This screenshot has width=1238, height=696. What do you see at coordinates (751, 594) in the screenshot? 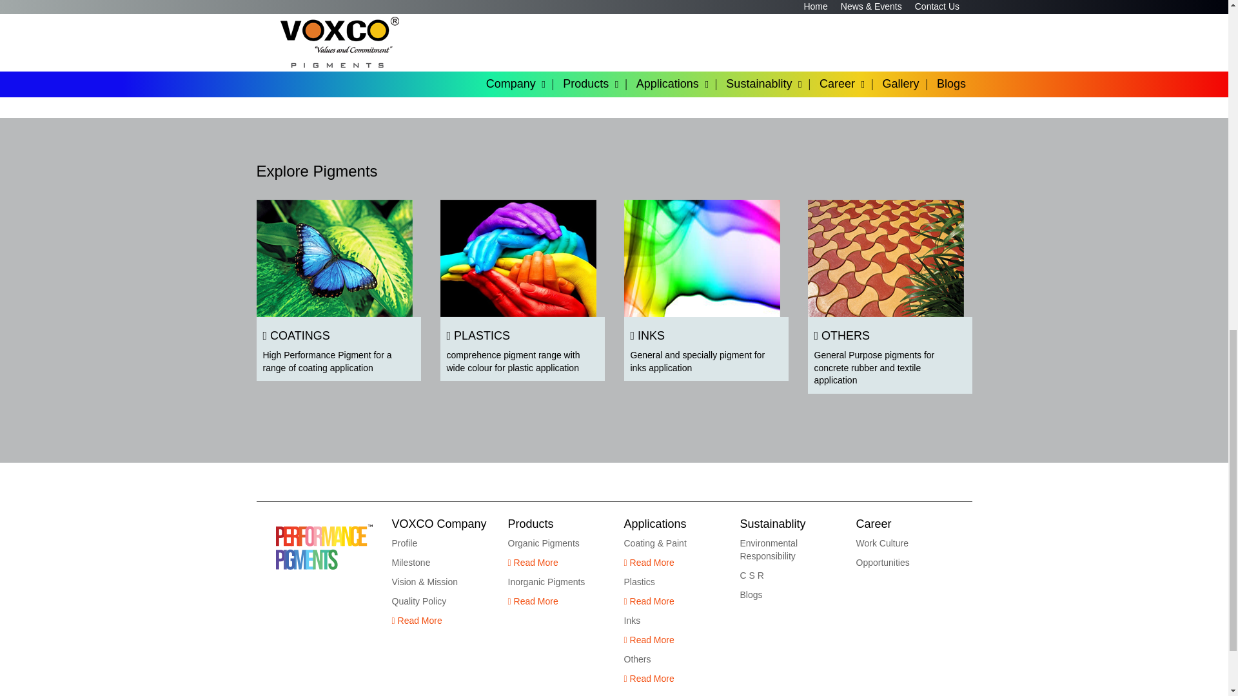
I see `Blogs` at bounding box center [751, 594].